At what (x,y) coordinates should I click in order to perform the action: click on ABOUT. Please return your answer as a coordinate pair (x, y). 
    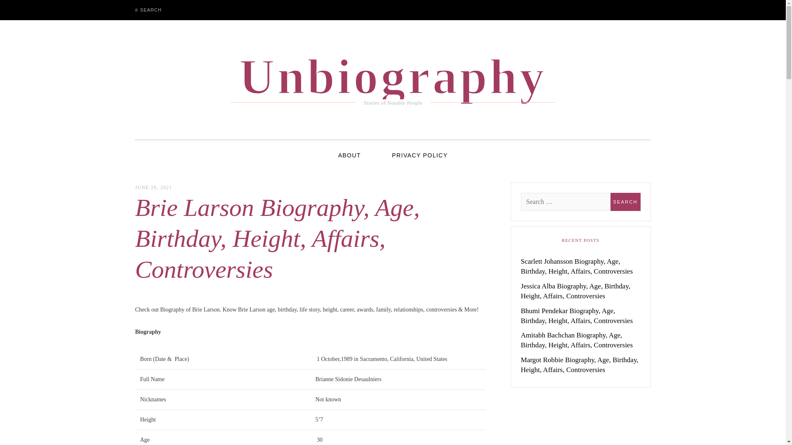
    Looking at the image, I should click on (349, 155).